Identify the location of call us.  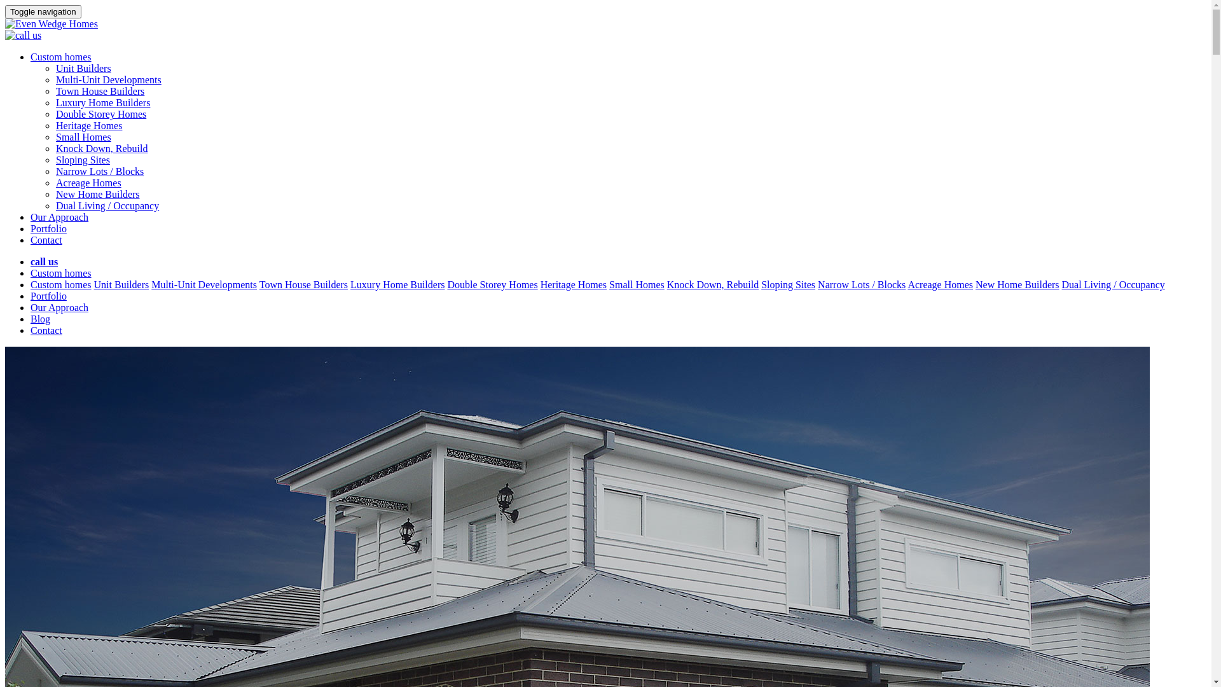
(45, 262).